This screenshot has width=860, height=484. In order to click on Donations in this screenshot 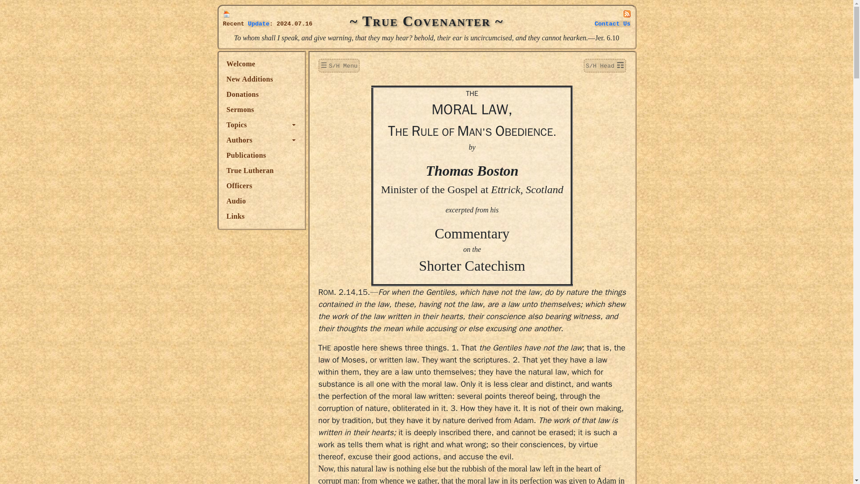, I will do `click(261, 94)`.